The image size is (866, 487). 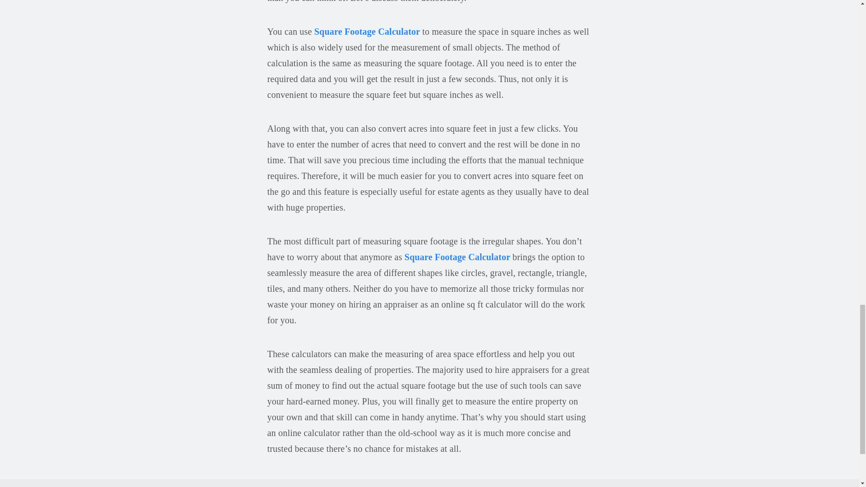 I want to click on Square Footage Calculator, so click(x=458, y=257).